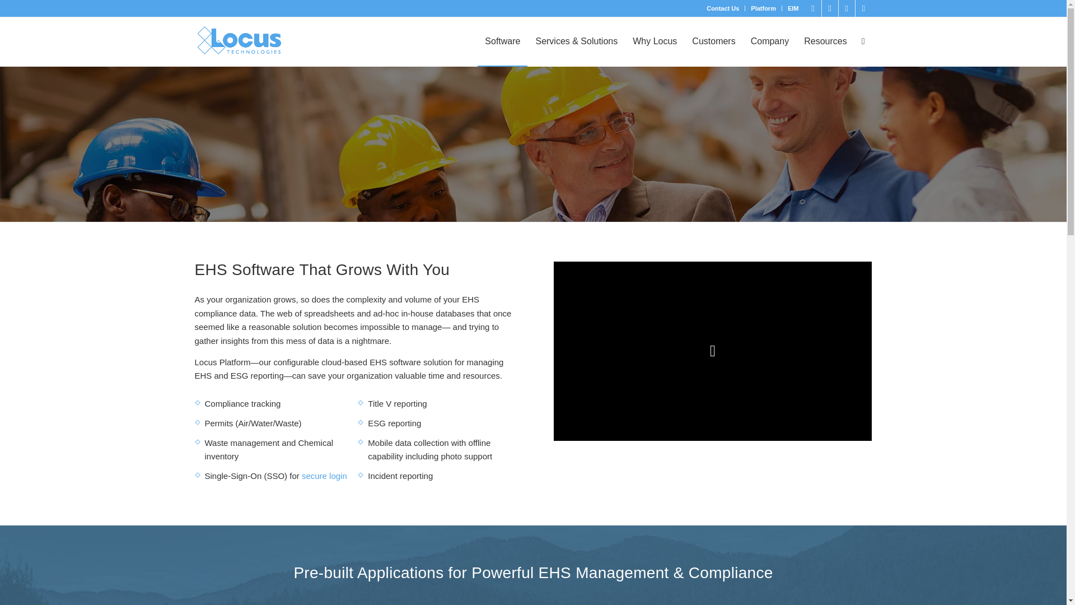 This screenshot has width=1075, height=605. I want to click on Customers, so click(713, 41).